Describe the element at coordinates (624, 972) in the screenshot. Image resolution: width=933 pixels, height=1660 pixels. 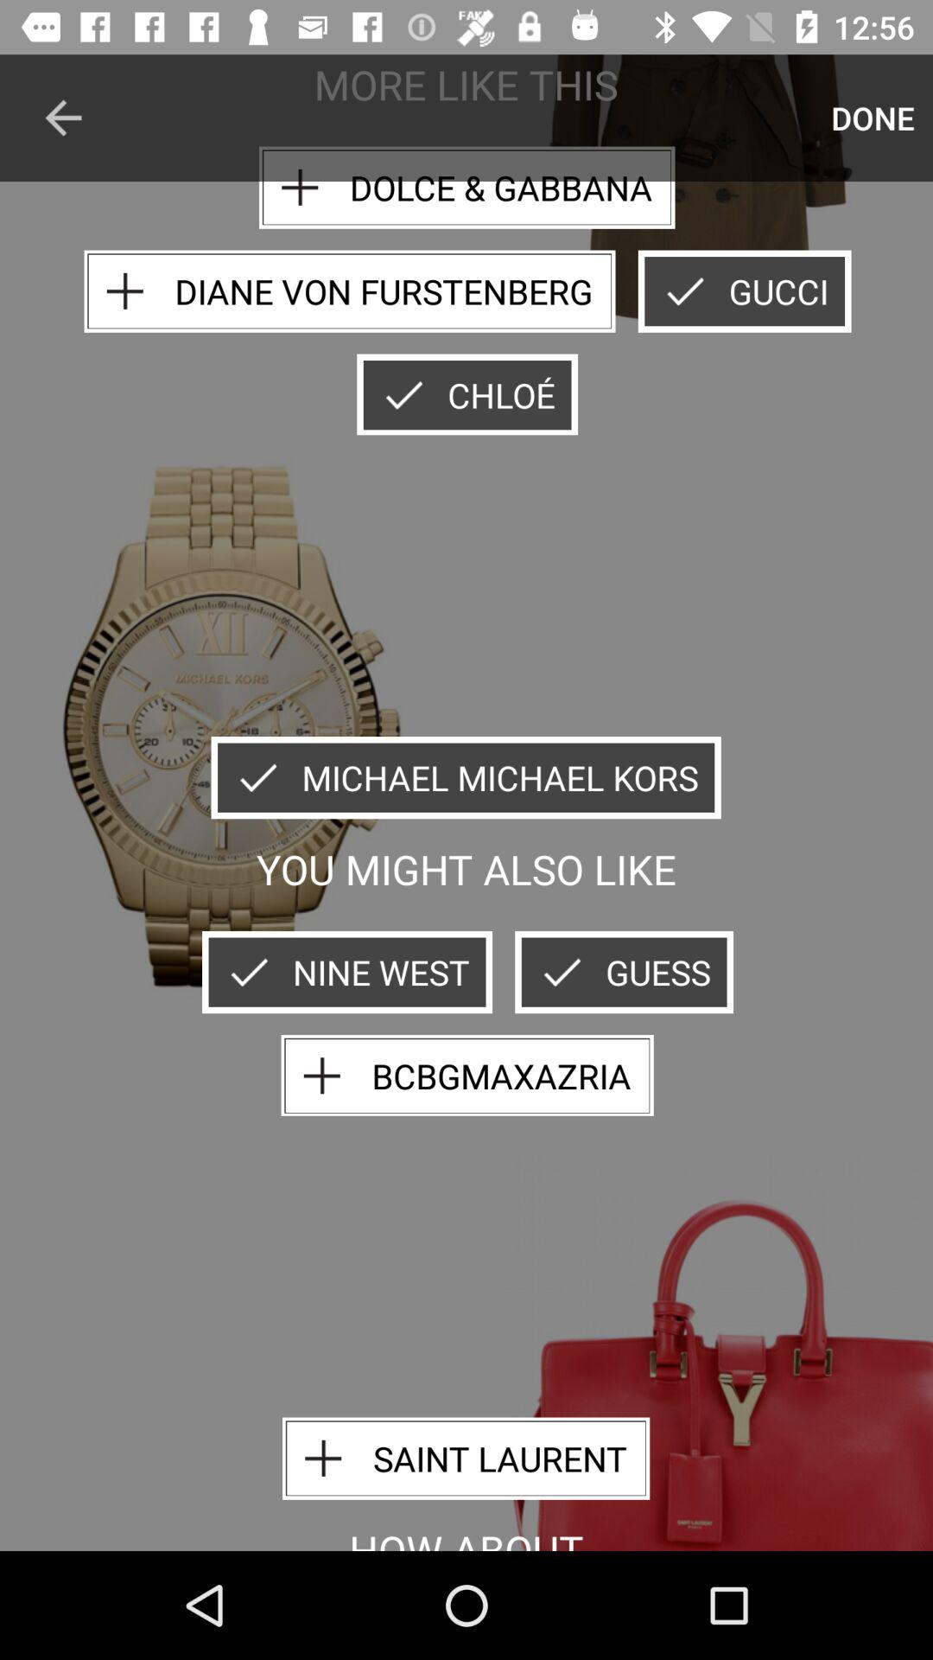
I see `turn on guess on the right` at that location.